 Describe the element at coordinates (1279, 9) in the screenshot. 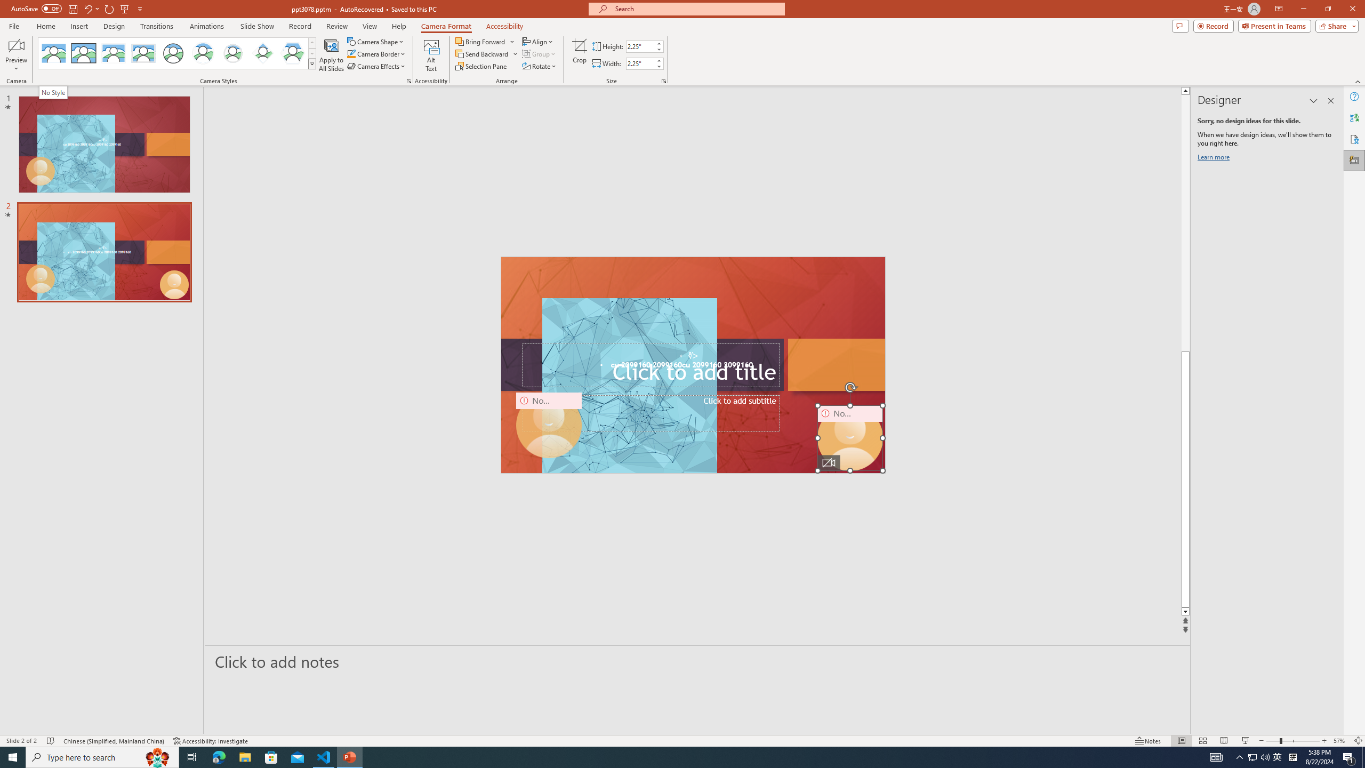

I see `Ribbon Display Options` at that location.